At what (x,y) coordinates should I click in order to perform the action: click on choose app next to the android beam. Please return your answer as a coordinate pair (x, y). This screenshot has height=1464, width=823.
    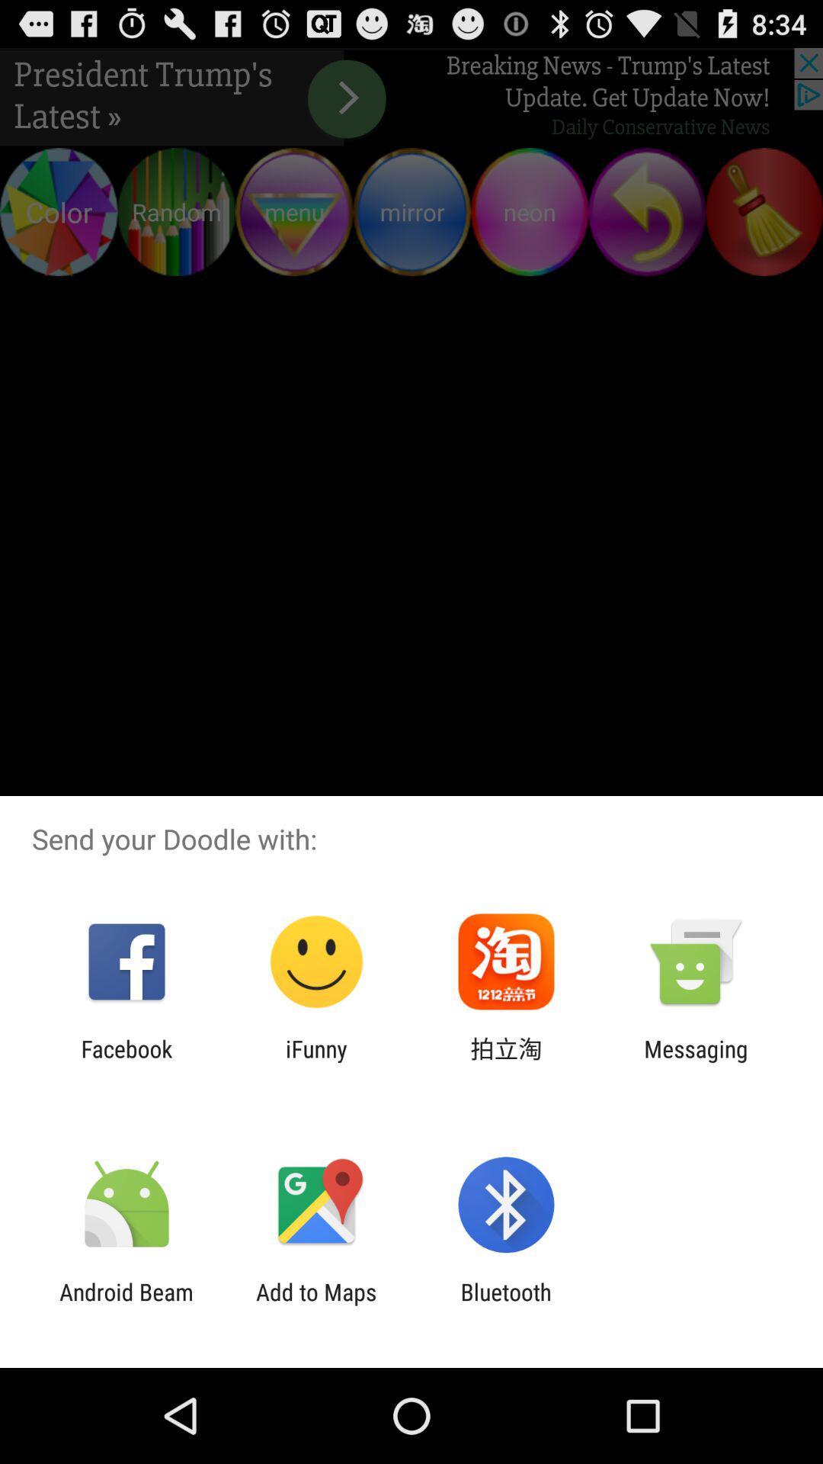
    Looking at the image, I should click on (316, 1305).